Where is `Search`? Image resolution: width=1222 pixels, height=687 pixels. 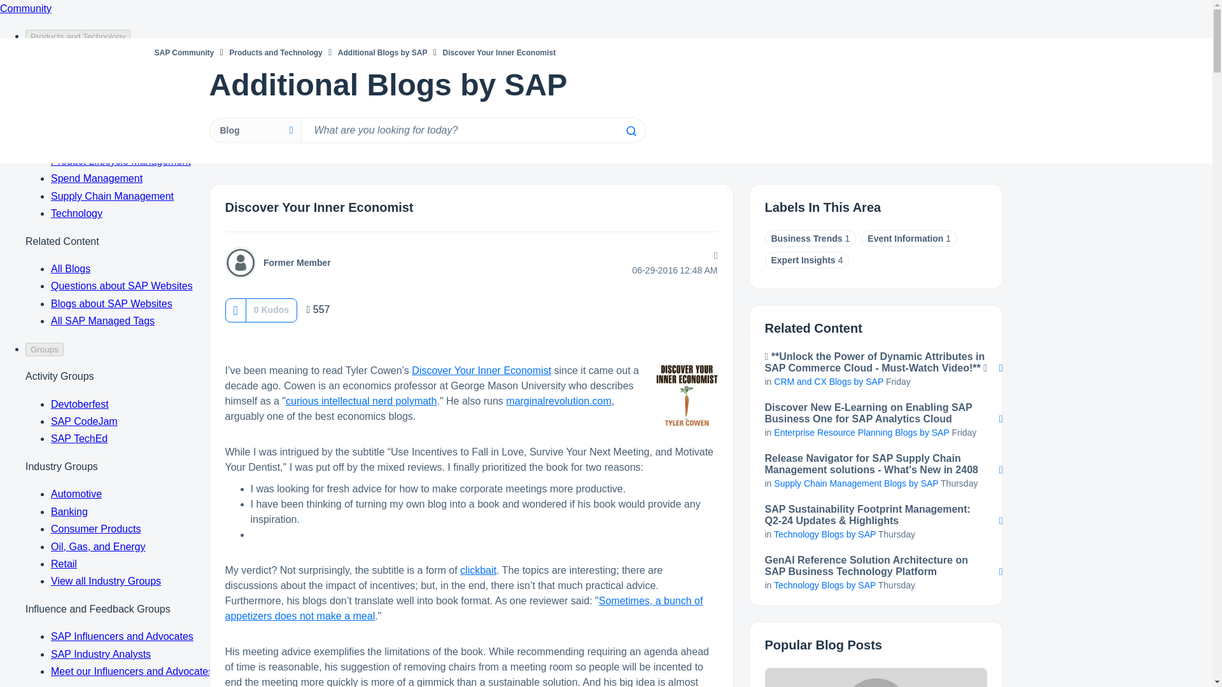 Search is located at coordinates (472, 130).